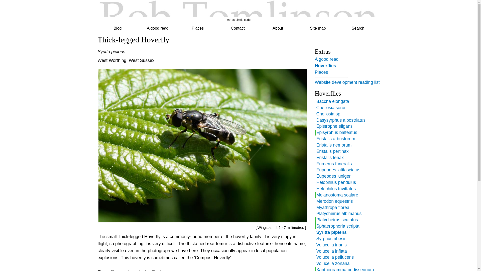  Describe the element at coordinates (278, 28) in the screenshot. I see `About` at that location.